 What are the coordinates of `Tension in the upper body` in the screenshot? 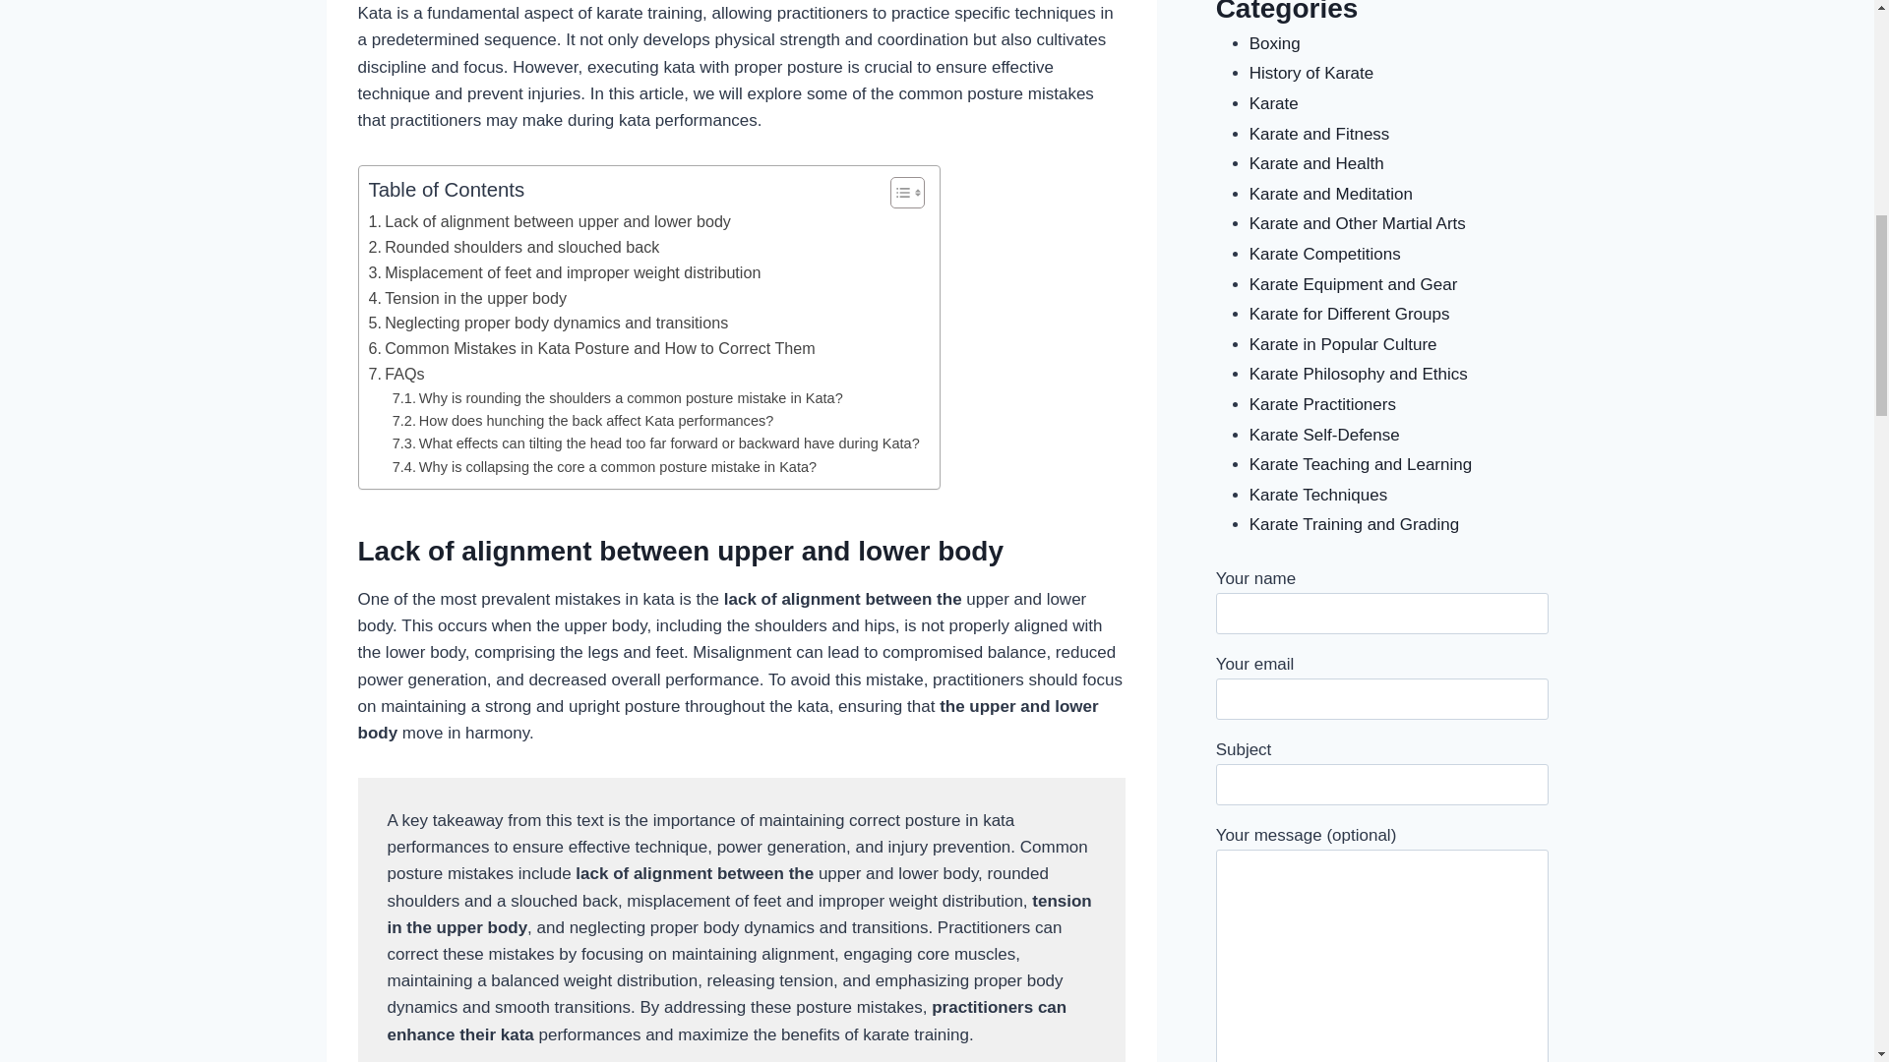 It's located at (467, 299).